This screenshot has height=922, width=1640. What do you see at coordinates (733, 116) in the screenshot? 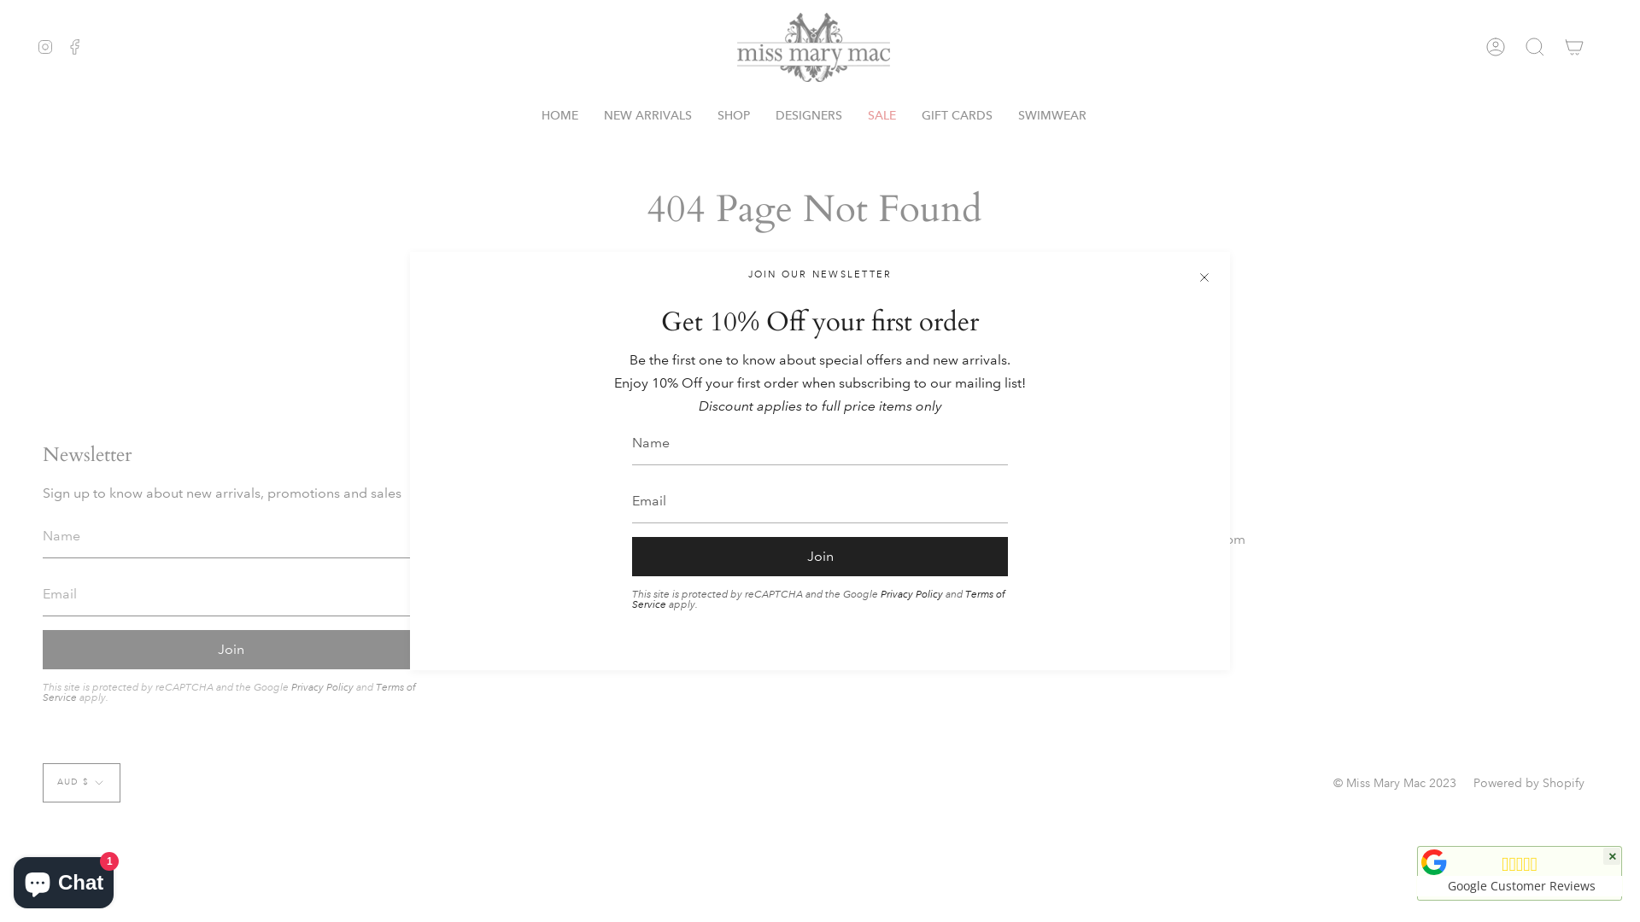
I see `SHOP` at bounding box center [733, 116].